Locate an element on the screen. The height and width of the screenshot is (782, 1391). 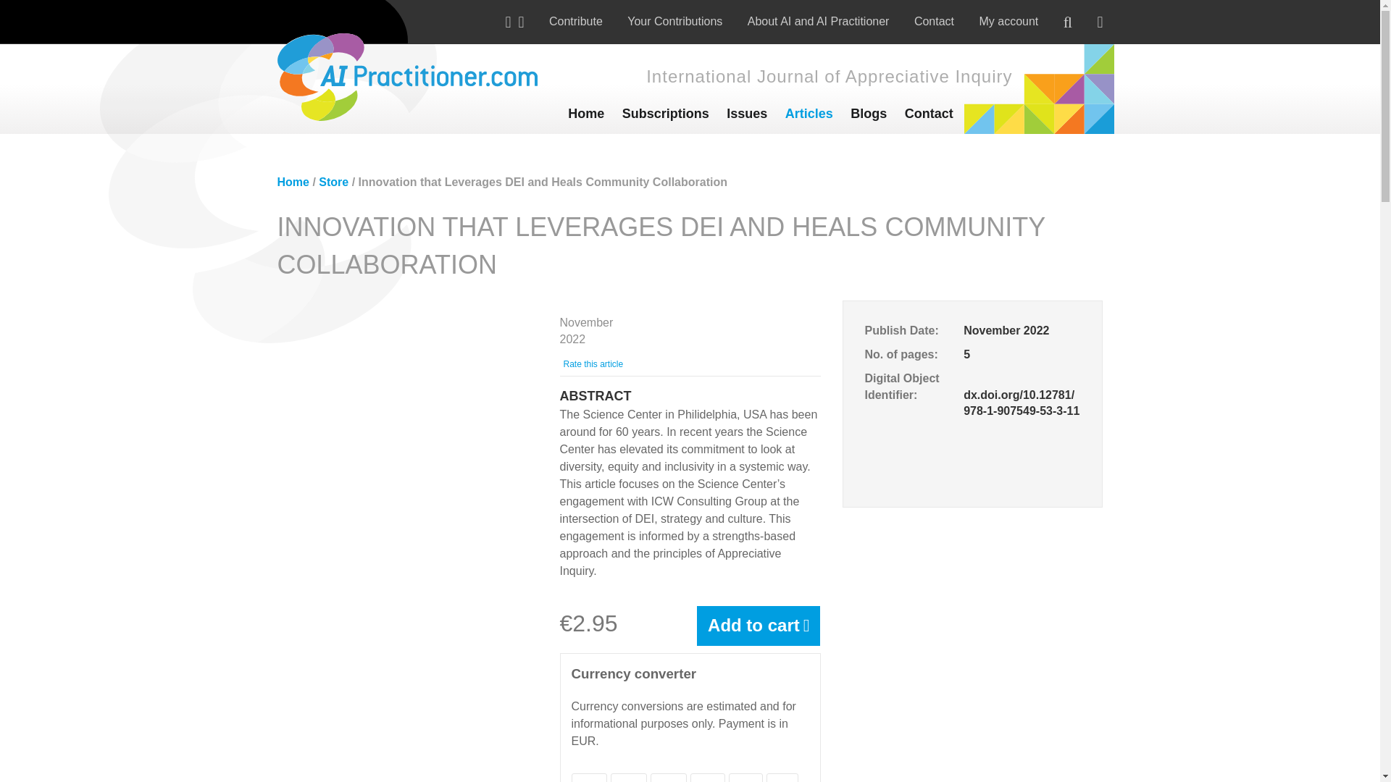
Contribute is located at coordinates (575, 22).